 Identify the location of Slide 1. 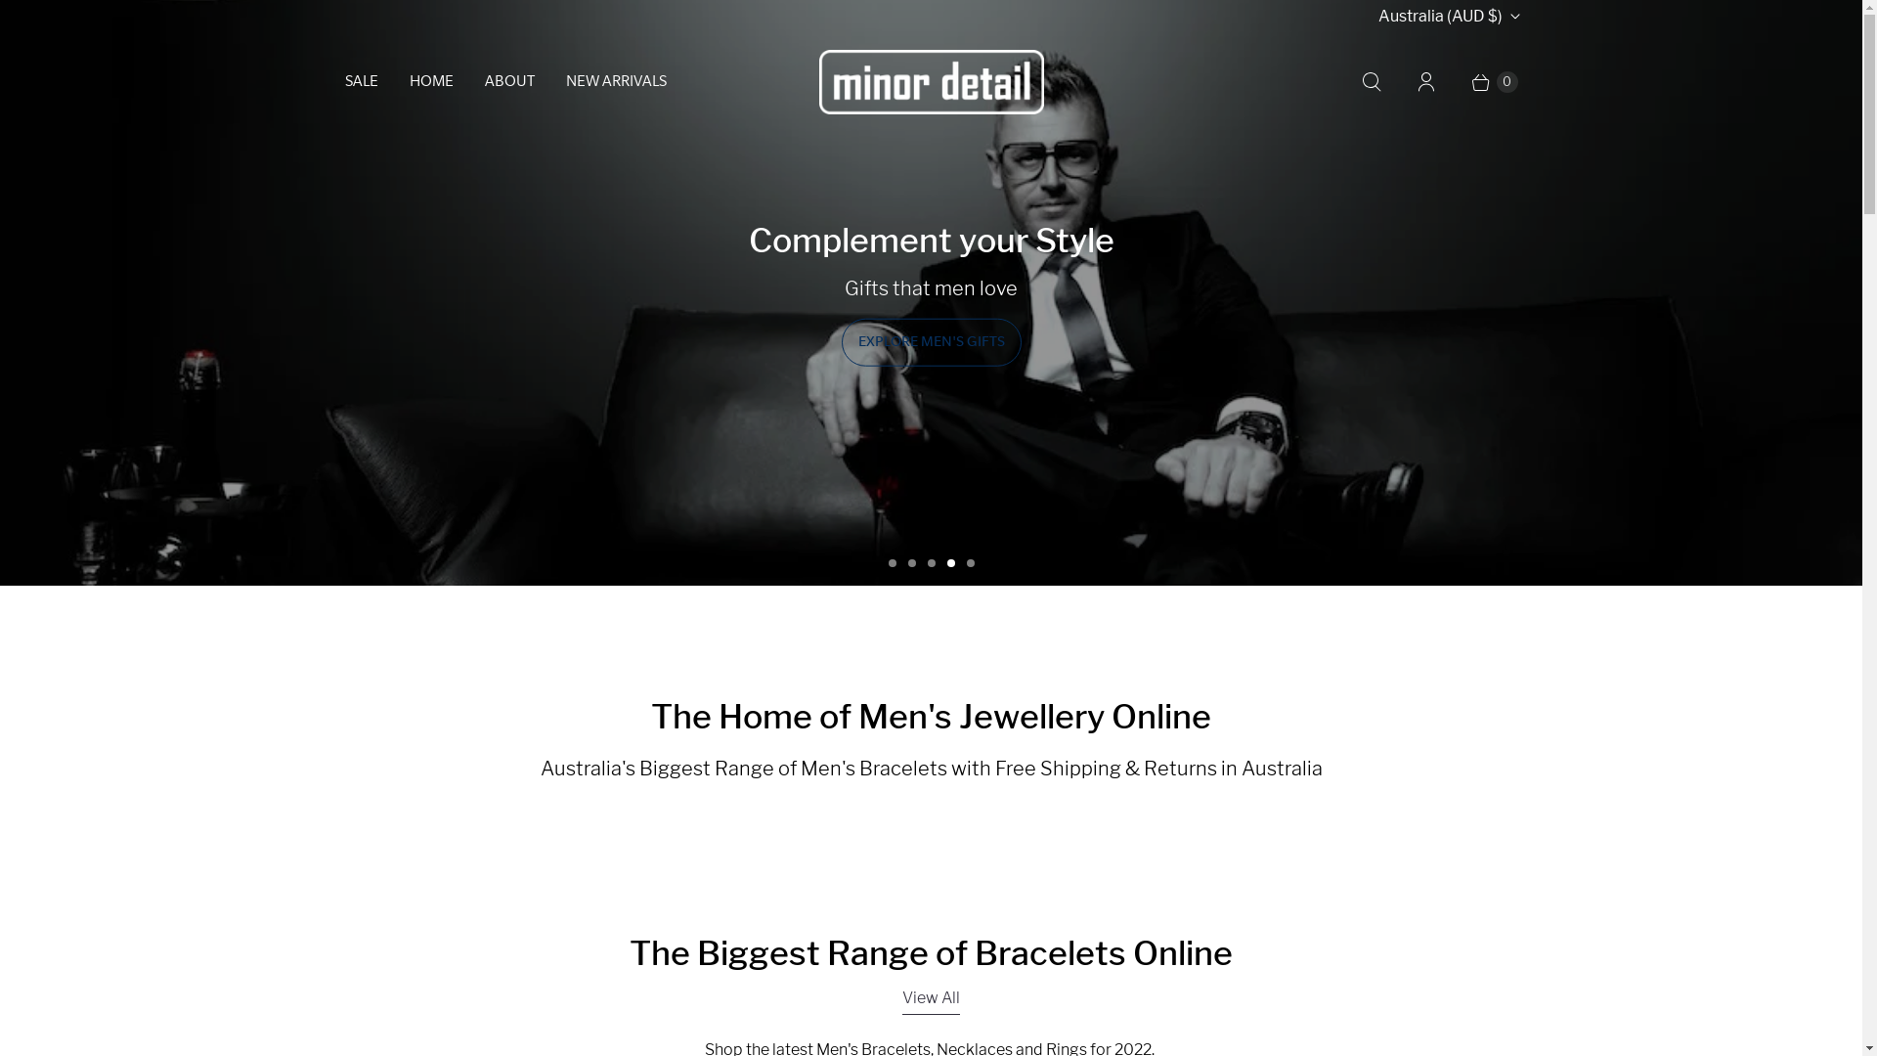
(892, 563).